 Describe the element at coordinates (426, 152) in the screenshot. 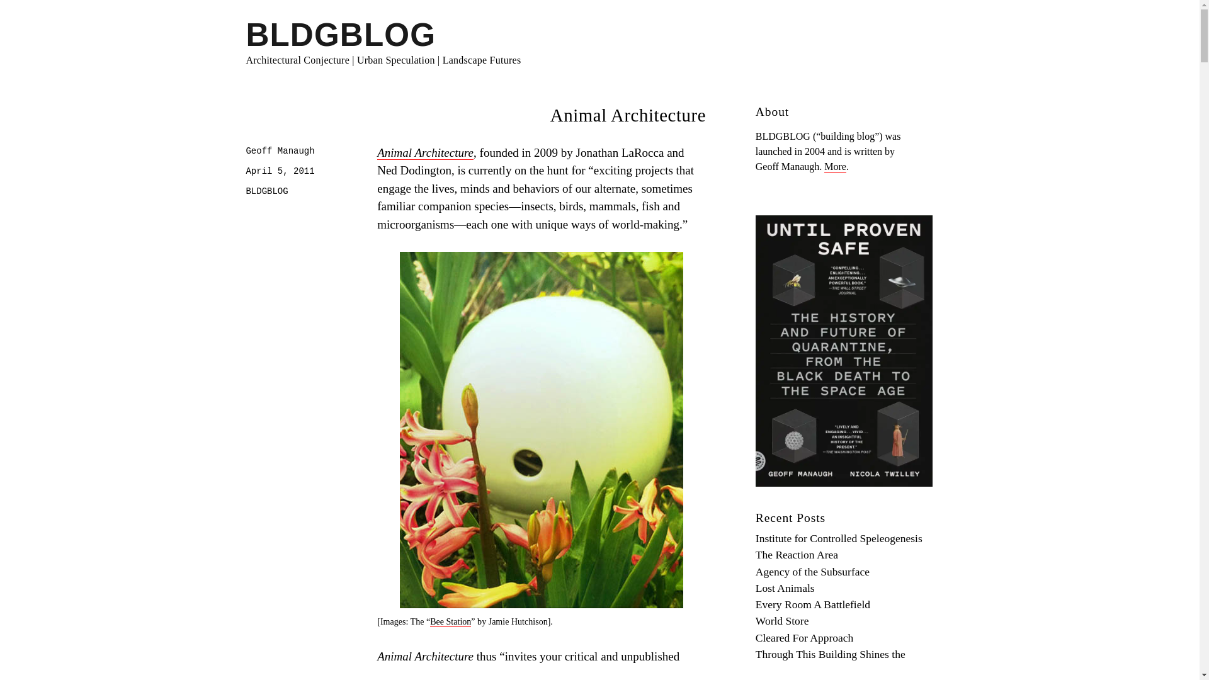

I see `Animal Architecture` at that location.